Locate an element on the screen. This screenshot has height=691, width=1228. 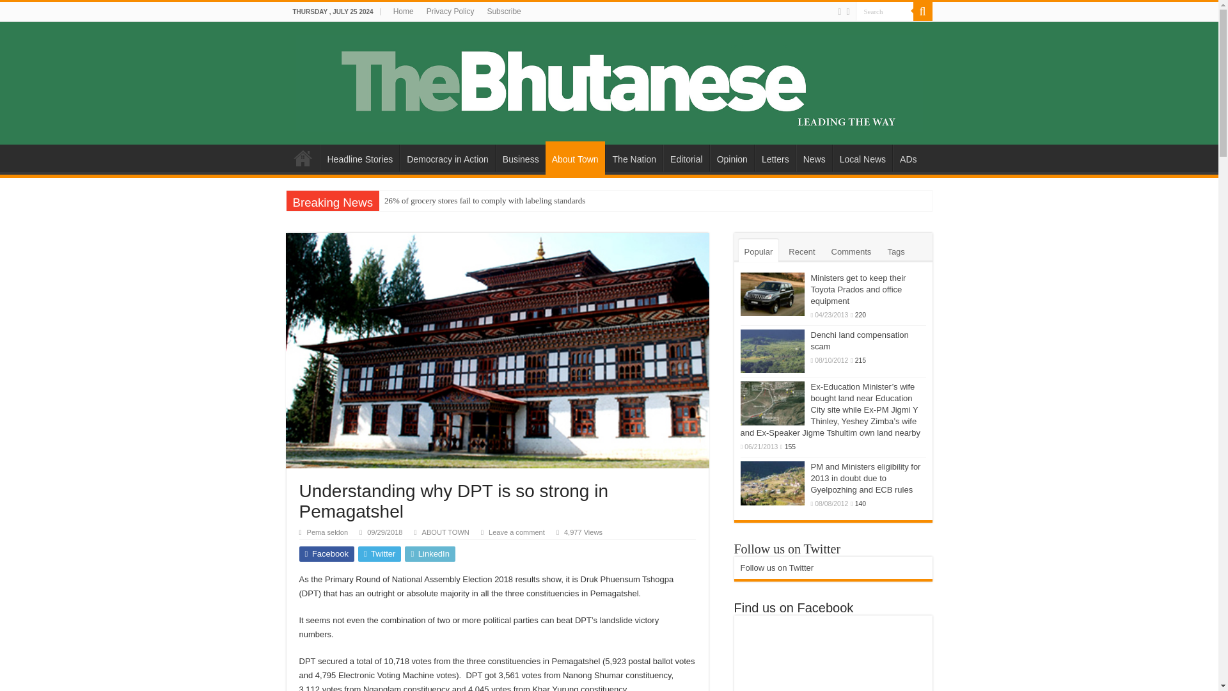
Business is located at coordinates (521, 157).